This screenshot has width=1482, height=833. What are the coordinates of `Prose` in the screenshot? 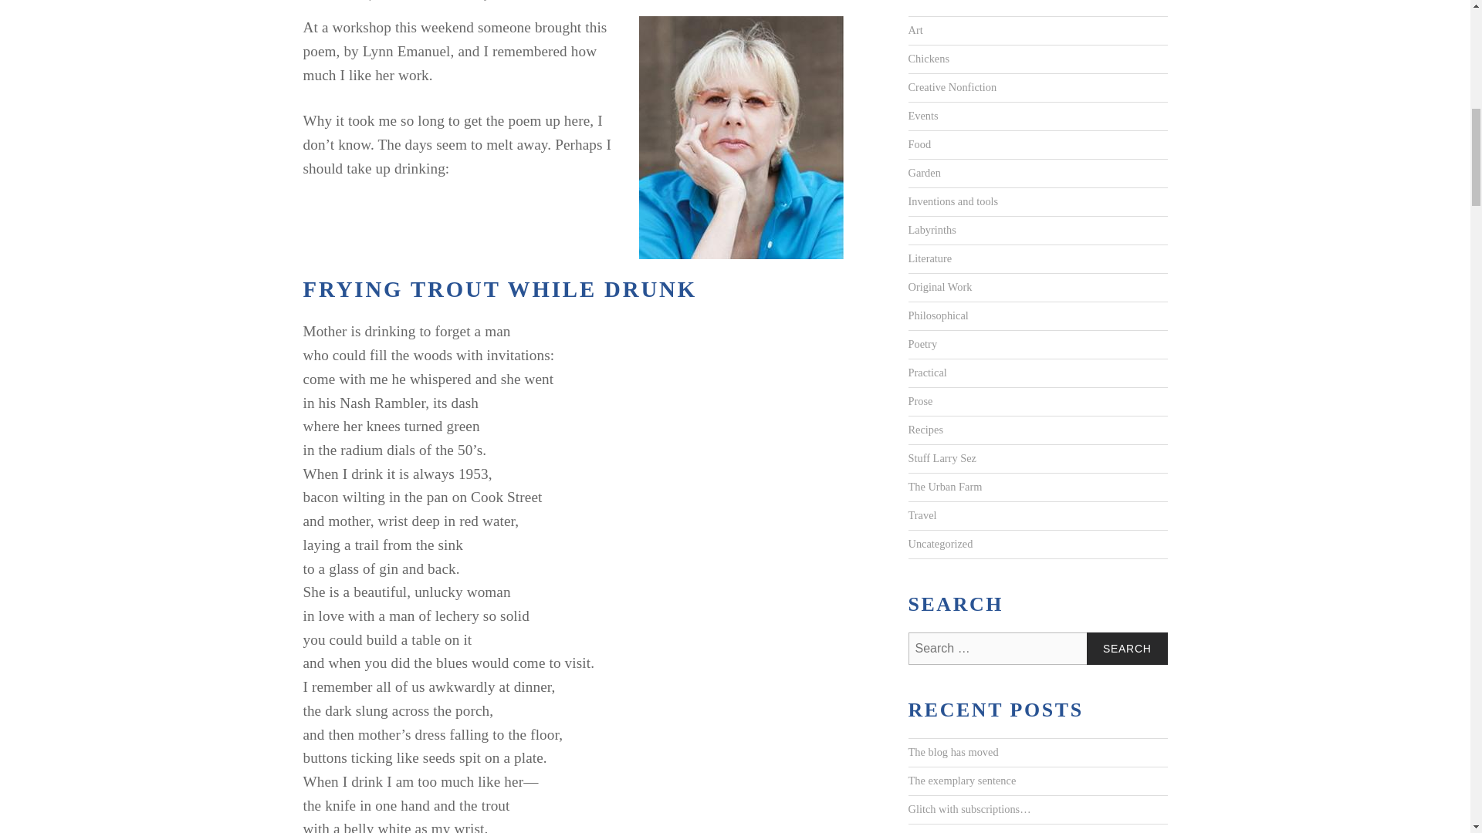 It's located at (919, 401).